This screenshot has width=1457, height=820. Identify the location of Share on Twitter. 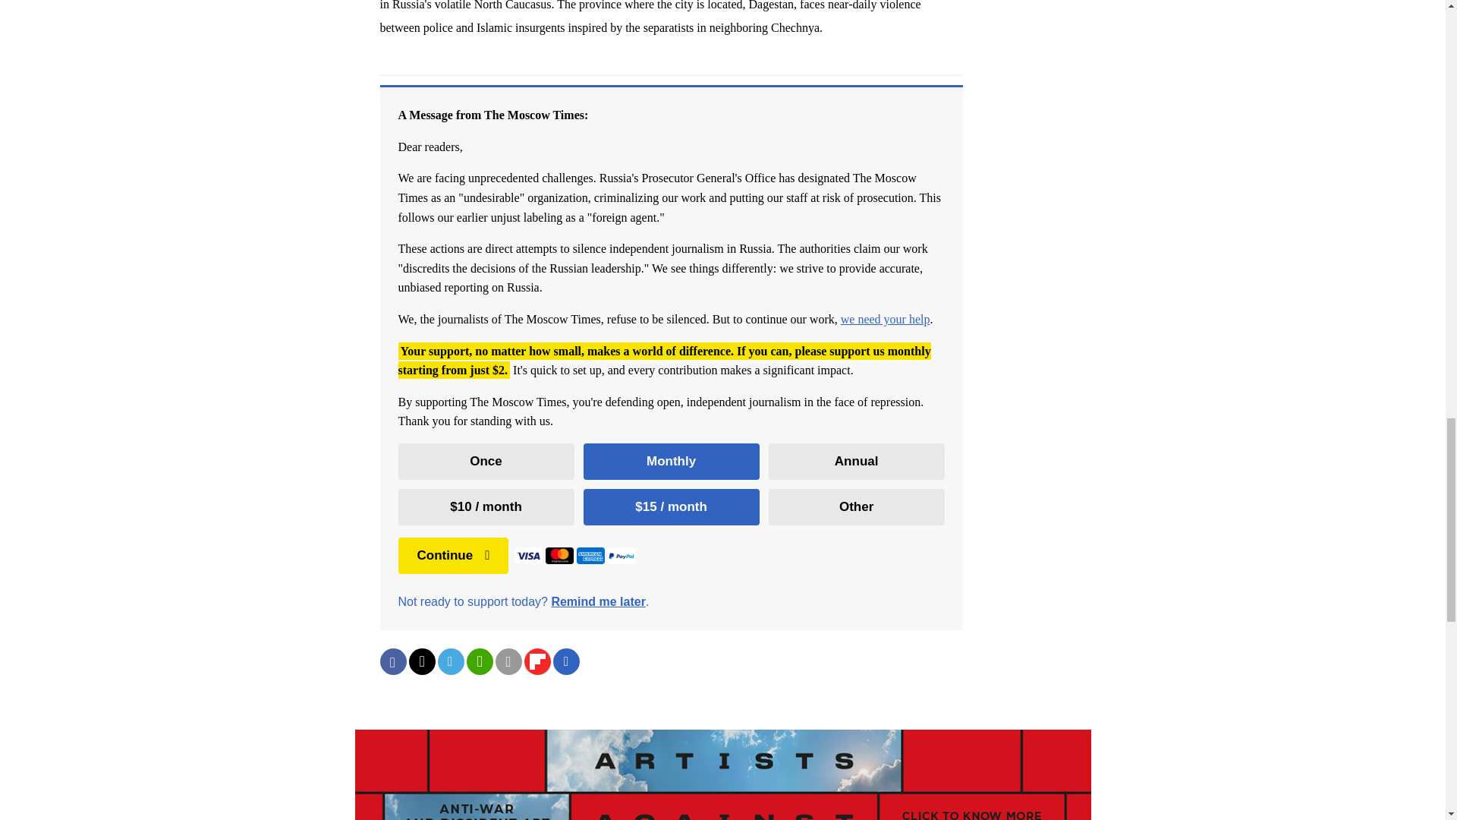
(420, 661).